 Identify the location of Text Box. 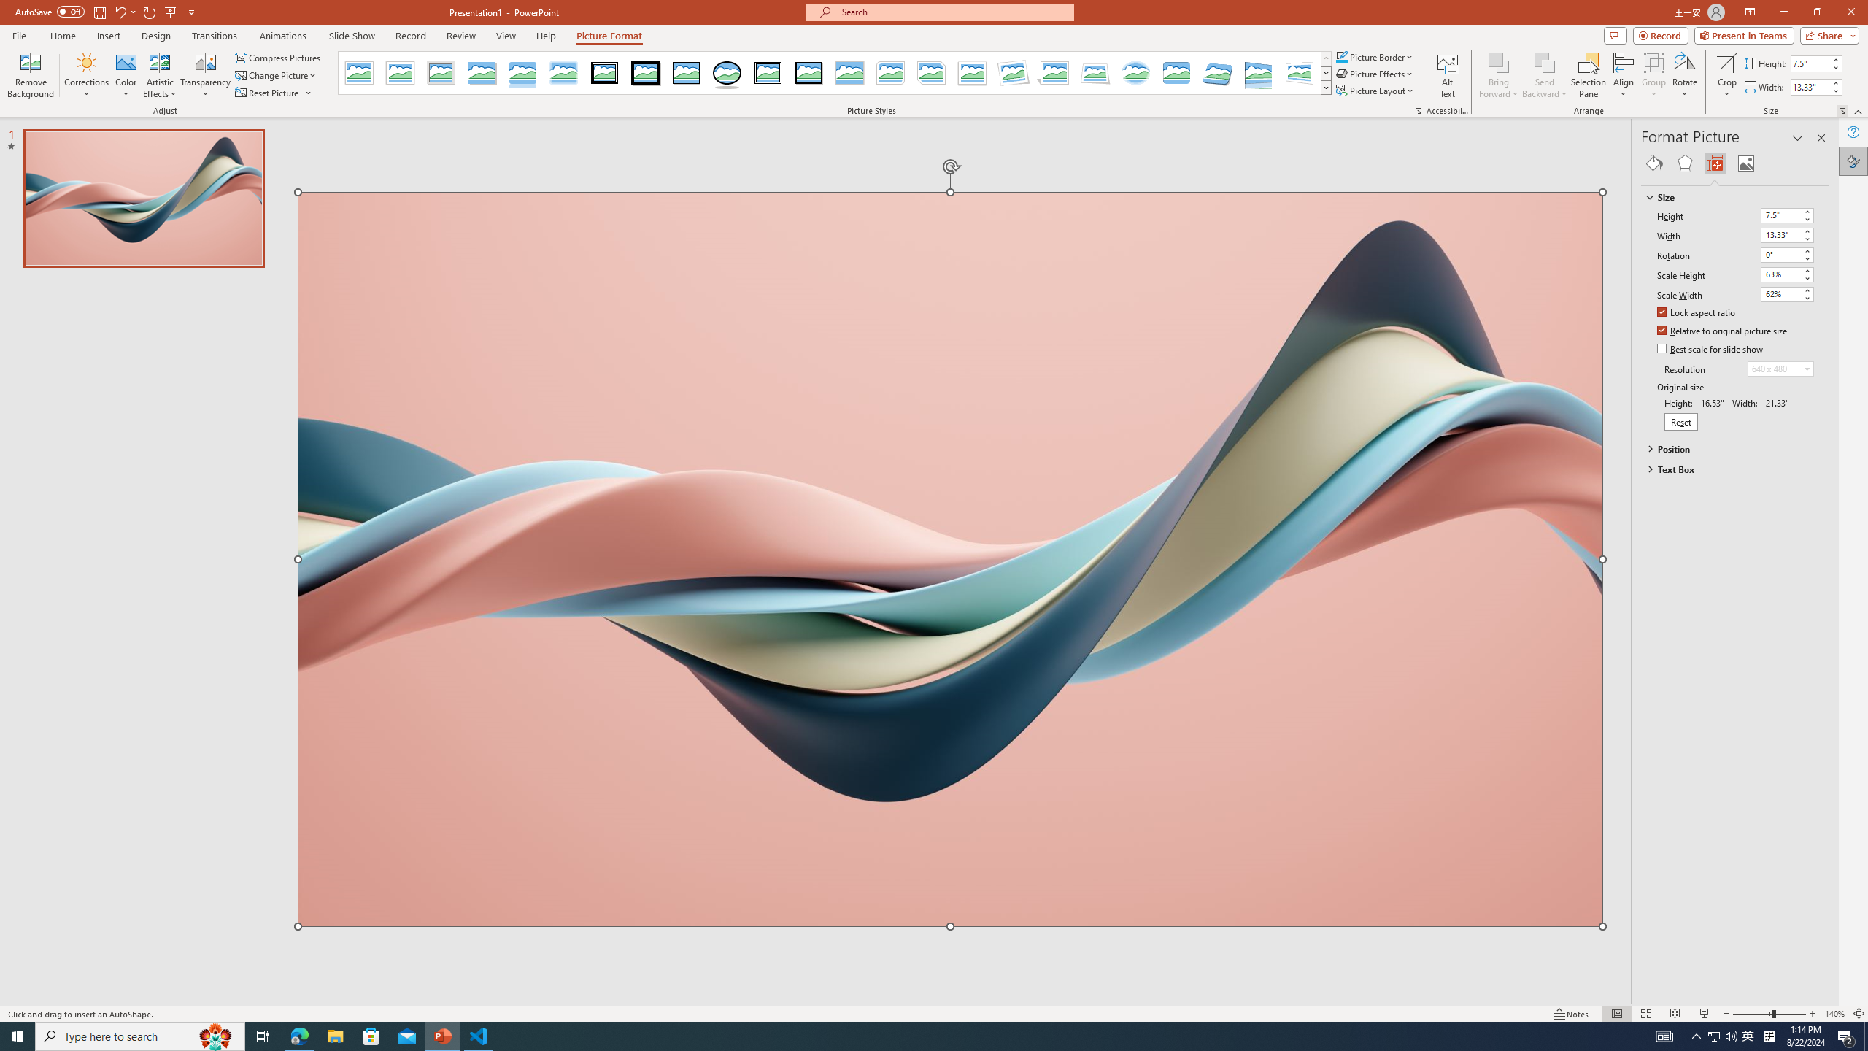
(1728, 469).